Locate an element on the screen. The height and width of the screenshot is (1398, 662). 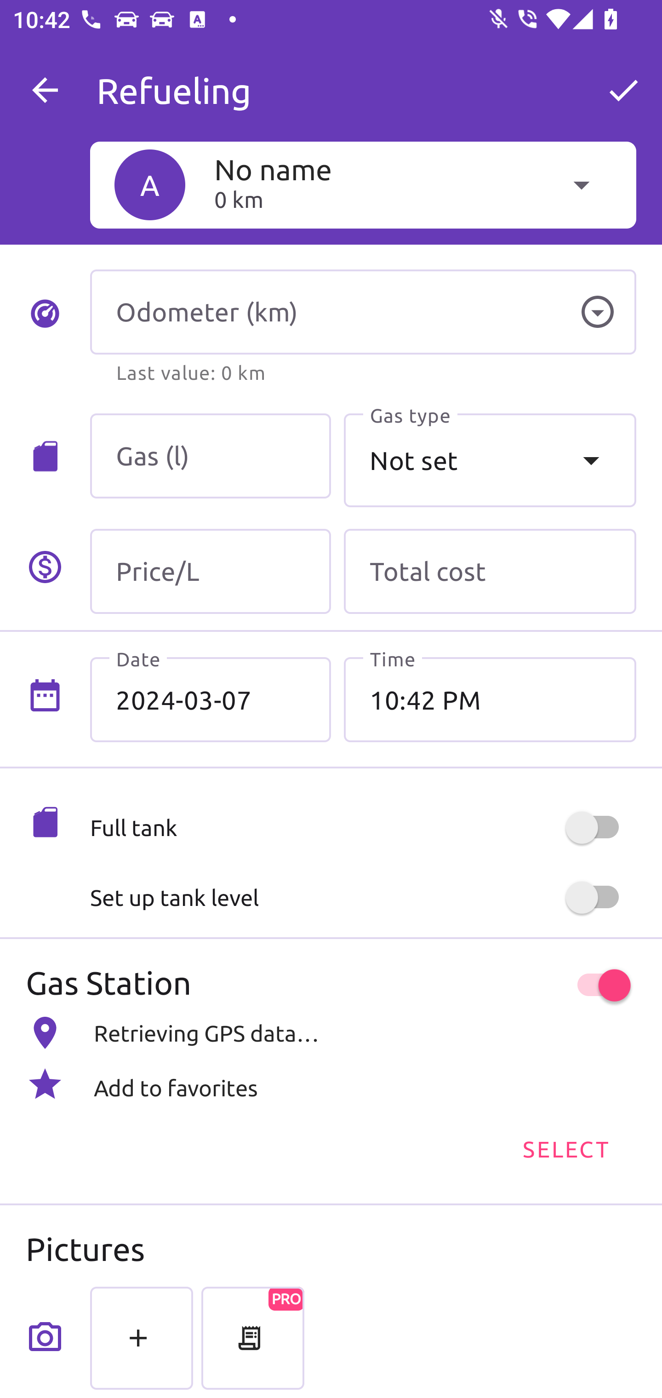
Total cost  is located at coordinates (490, 571).